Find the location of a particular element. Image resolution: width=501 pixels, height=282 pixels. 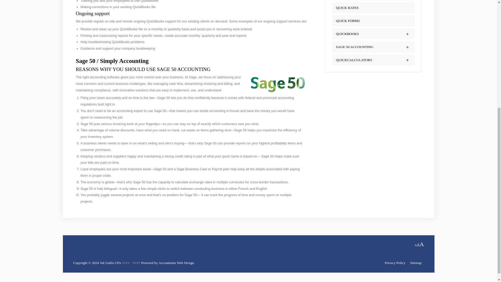

QUICK RATES is located at coordinates (347, 7).